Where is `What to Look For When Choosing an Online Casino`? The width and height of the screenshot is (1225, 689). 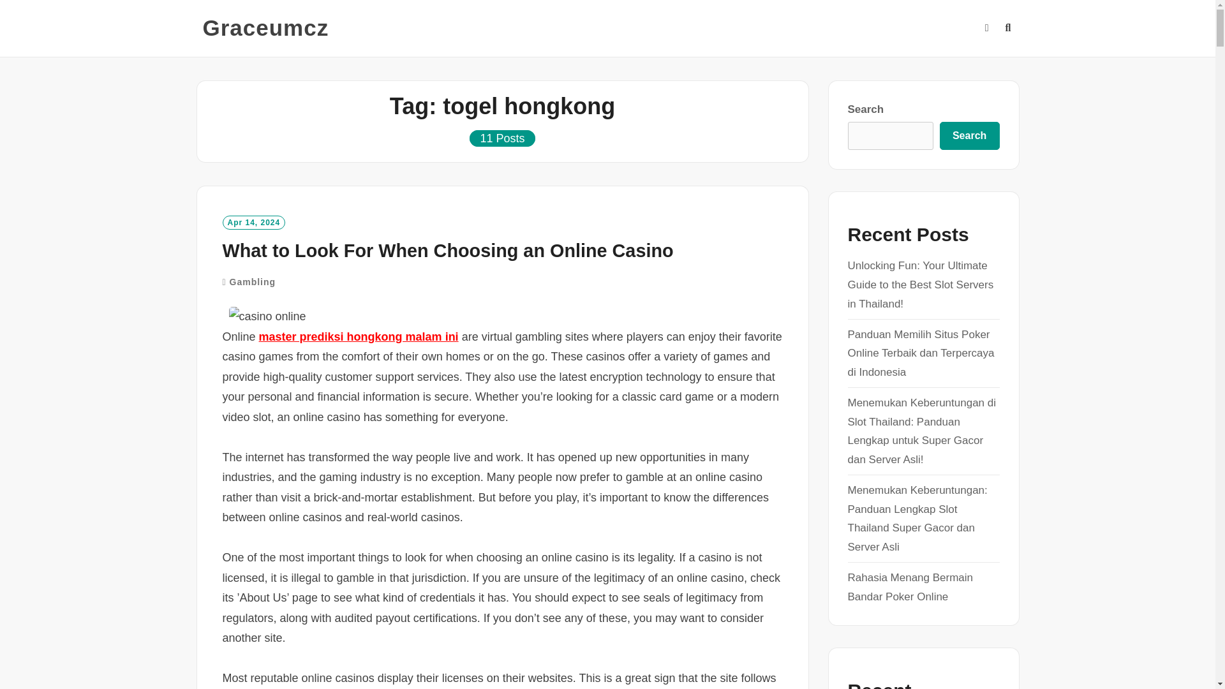
What to Look For When Choosing an Online Casino is located at coordinates (447, 250).